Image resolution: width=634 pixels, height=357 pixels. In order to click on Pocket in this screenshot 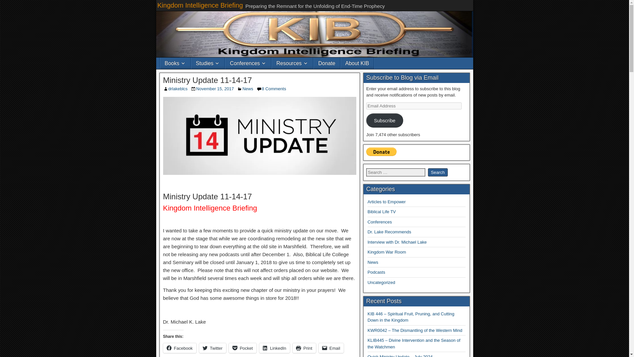, I will do `click(243, 348)`.